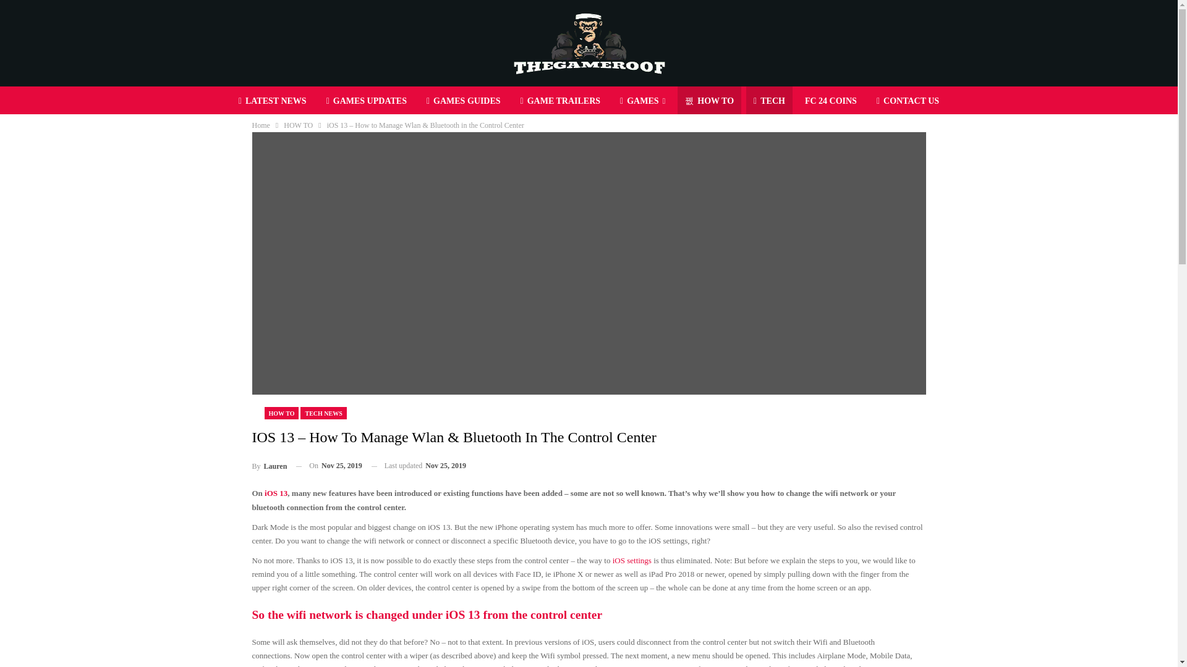  Describe the element at coordinates (367, 101) in the screenshot. I see `GAMES UPDATES` at that location.